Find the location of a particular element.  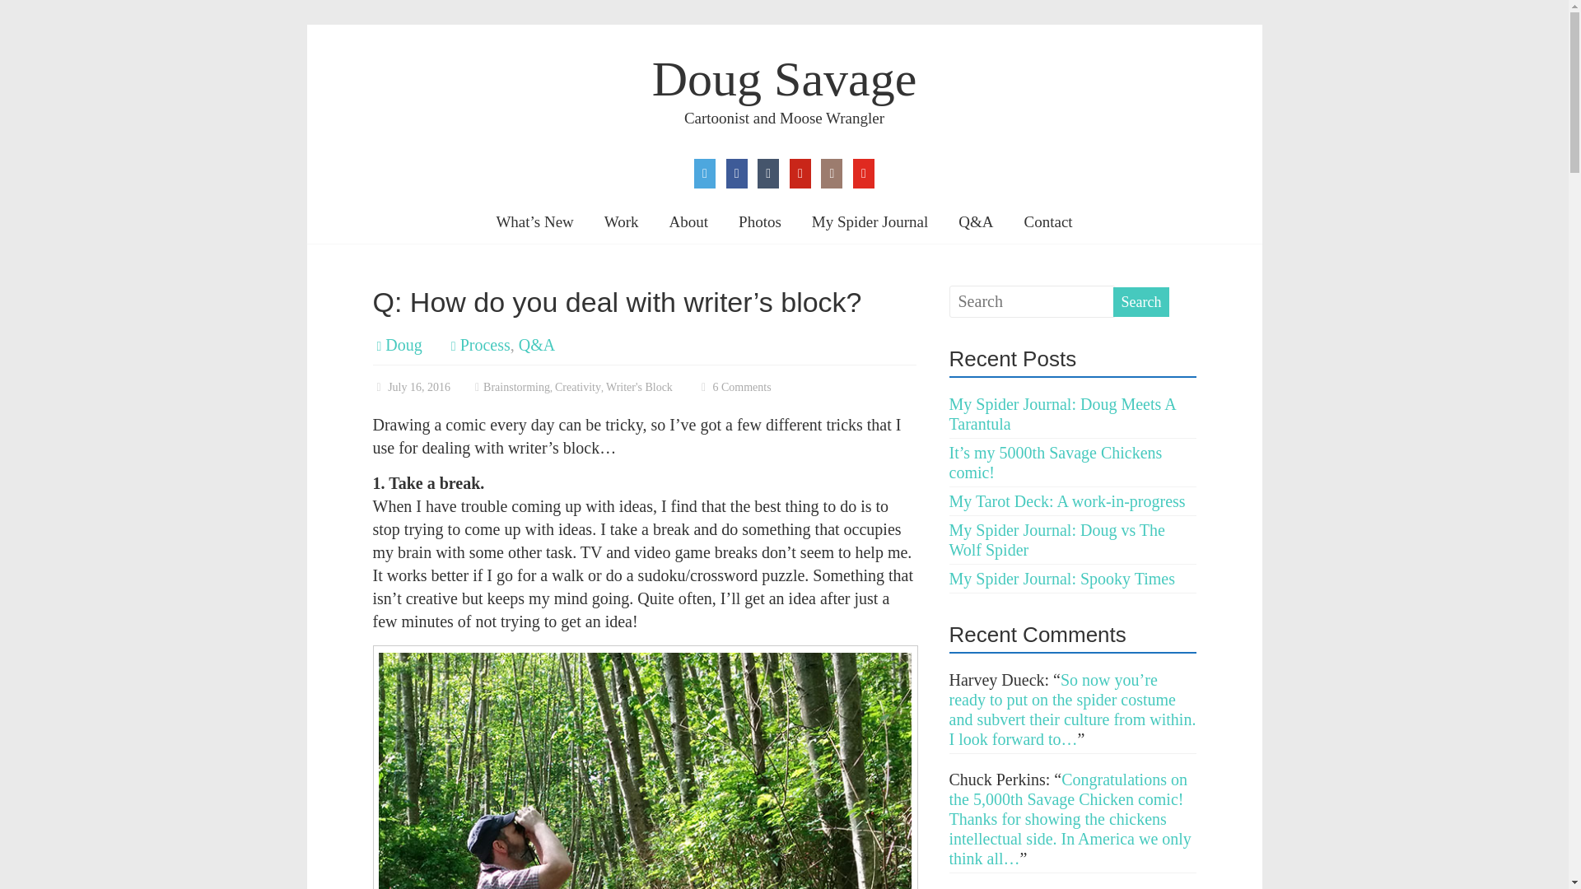

Doug Savage is located at coordinates (784, 78).